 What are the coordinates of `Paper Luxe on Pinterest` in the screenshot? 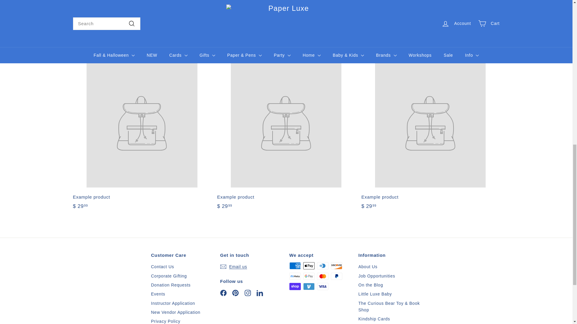 It's located at (236, 293).